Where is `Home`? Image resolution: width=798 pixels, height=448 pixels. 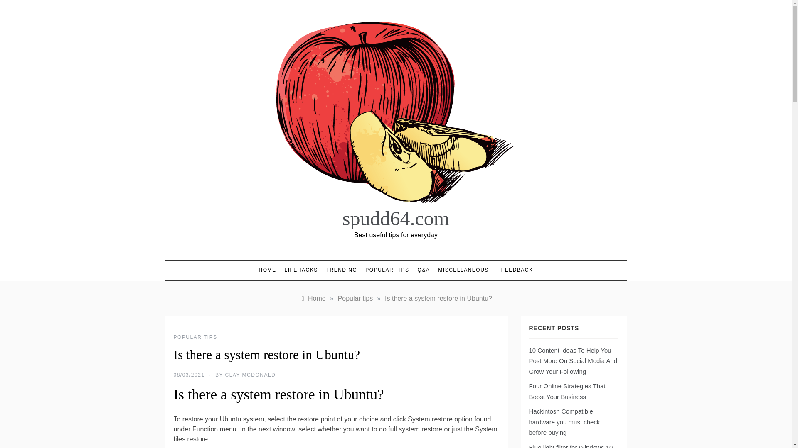 Home is located at coordinates (313, 298).